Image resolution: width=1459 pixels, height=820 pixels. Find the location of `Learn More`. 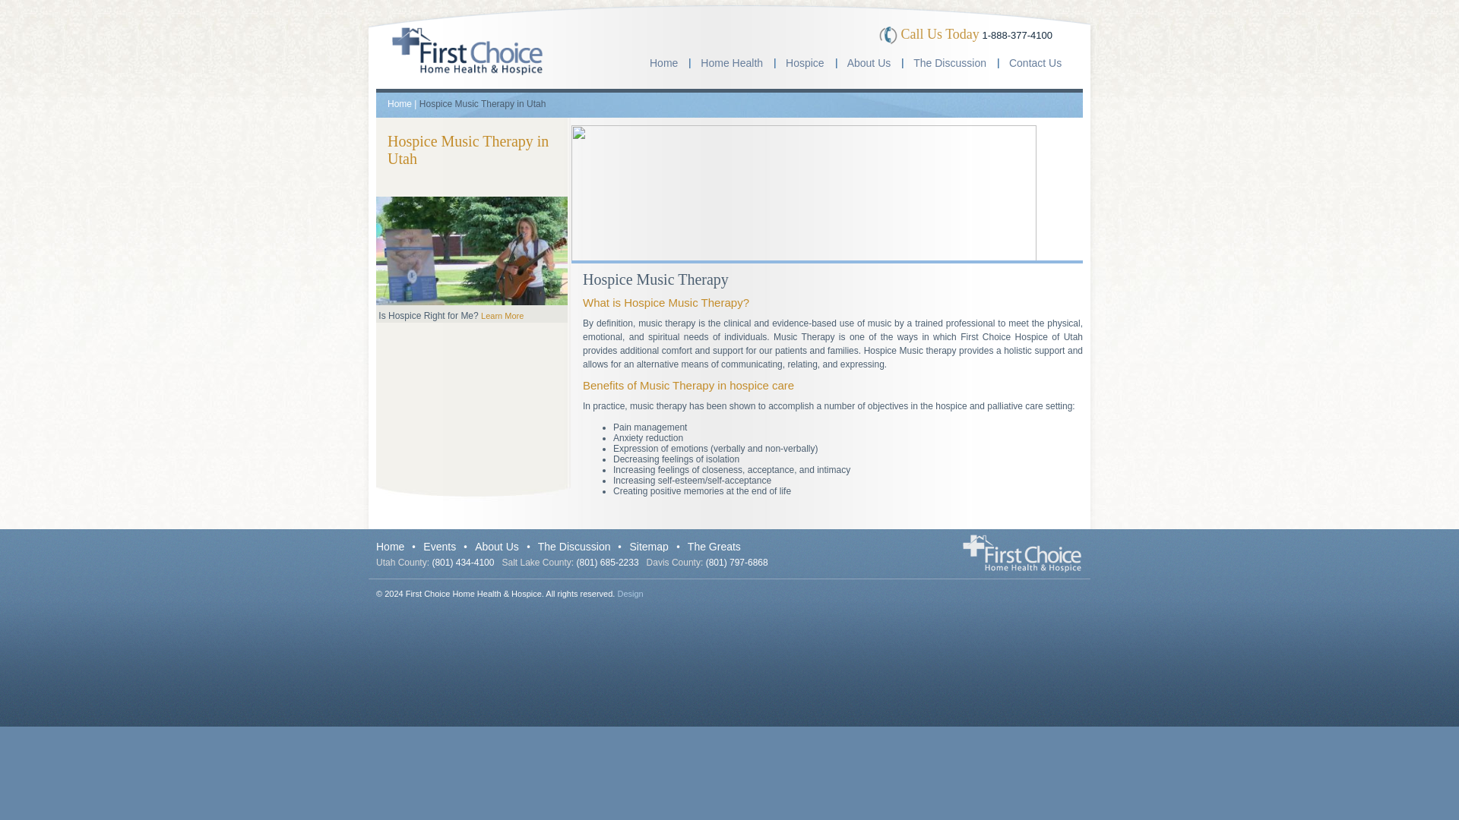

Learn More is located at coordinates (502, 316).